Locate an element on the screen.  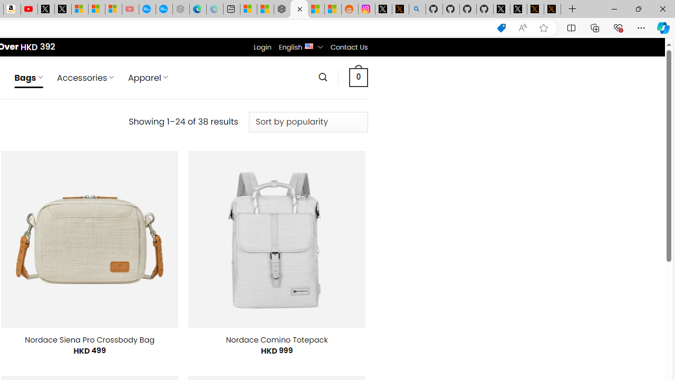
github - Search is located at coordinates (417, 9).